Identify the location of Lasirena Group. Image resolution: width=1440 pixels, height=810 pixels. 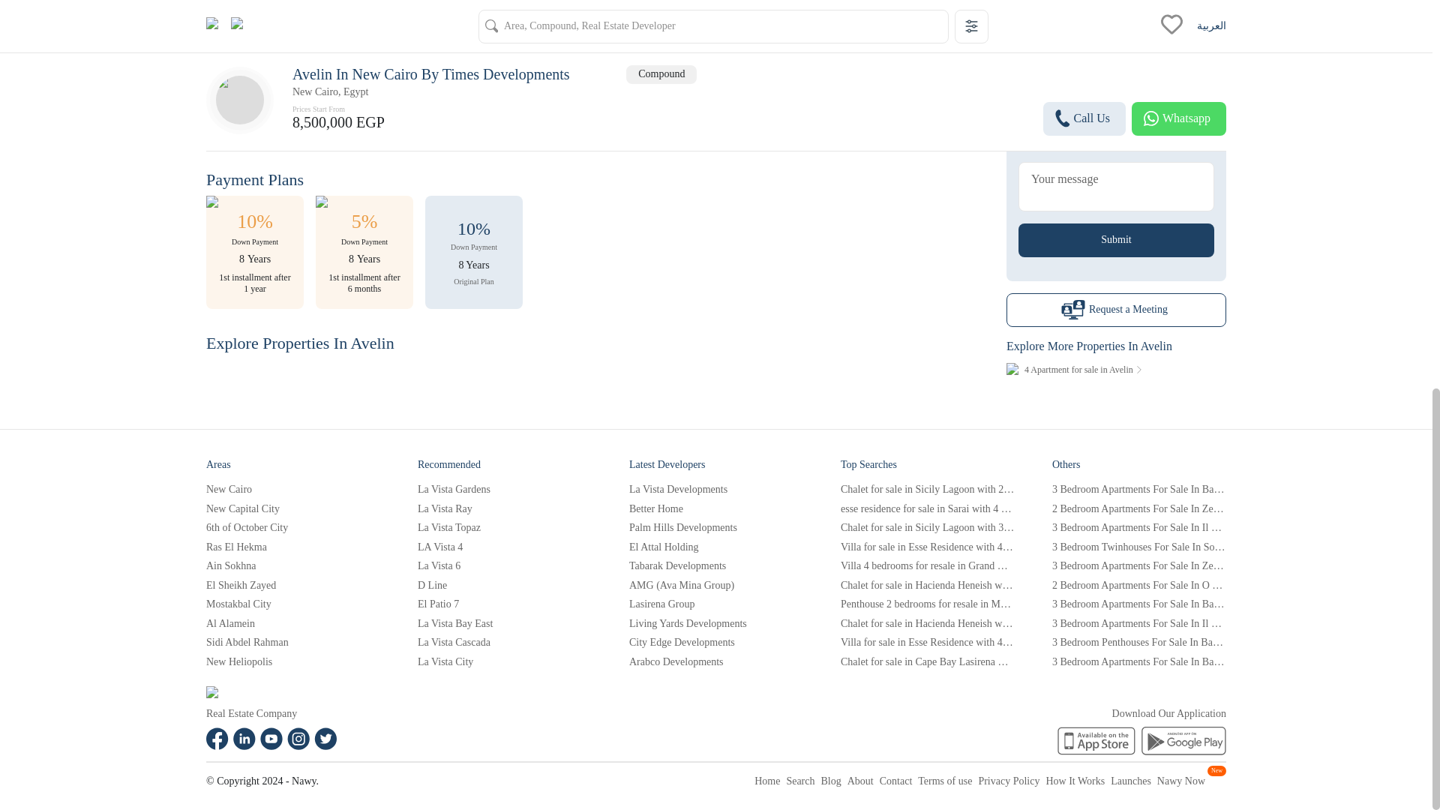
(716, 604).